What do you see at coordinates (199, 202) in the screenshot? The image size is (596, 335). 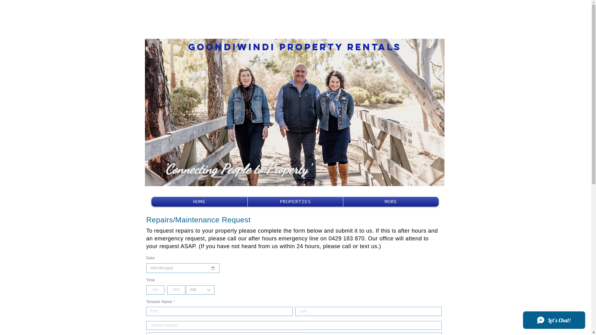 I see `HOME` at bounding box center [199, 202].